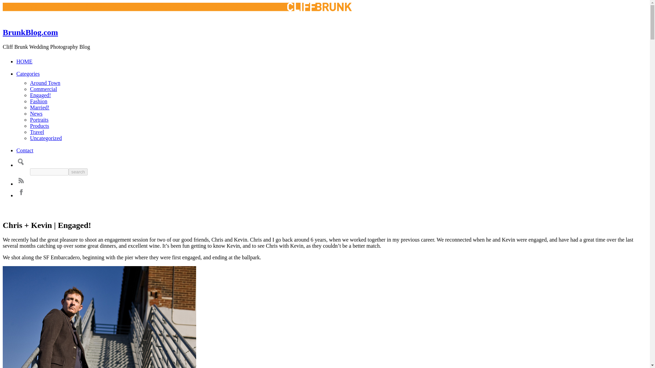  I want to click on HOME, so click(24, 61).